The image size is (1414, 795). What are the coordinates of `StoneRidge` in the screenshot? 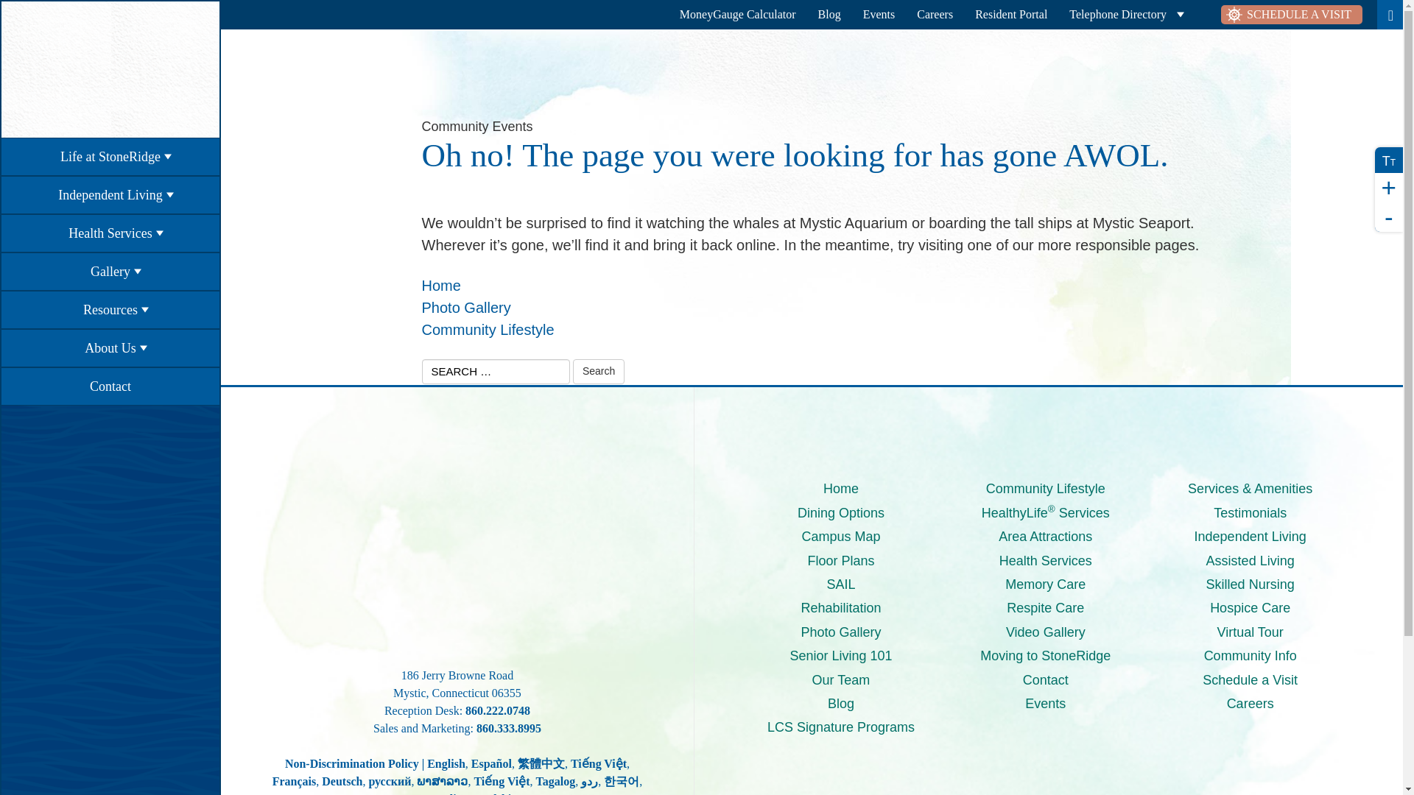 It's located at (457, 540).